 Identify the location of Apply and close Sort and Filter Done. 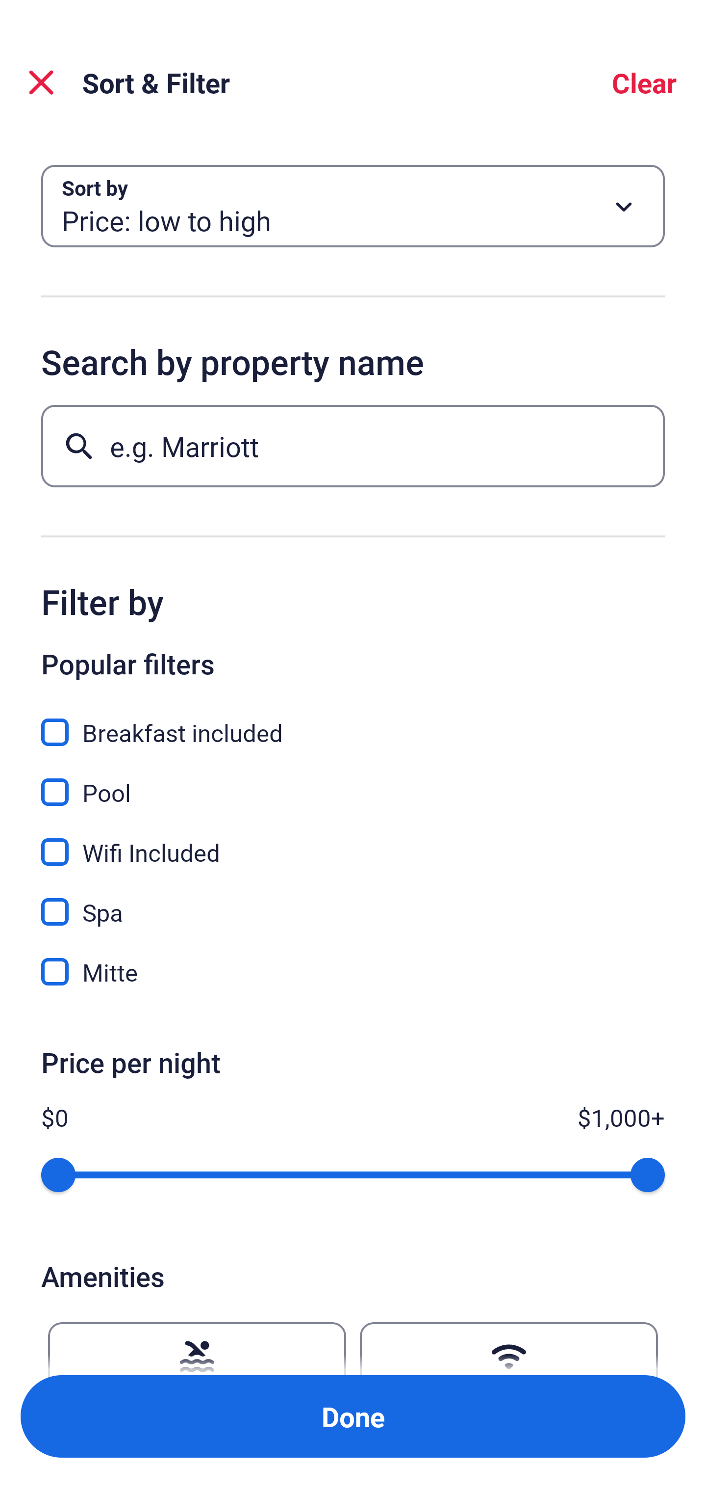
(353, 1416).